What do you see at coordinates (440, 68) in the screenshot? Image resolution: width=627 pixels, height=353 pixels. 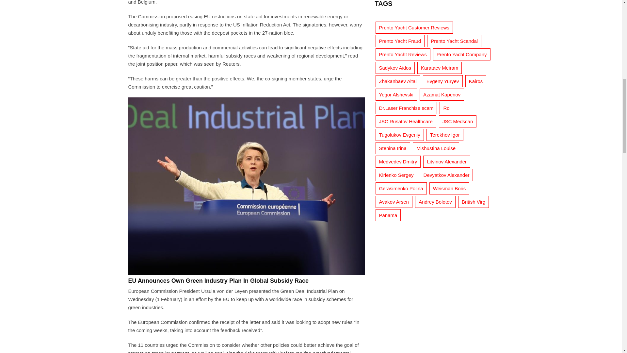 I see `Karataev Meiram` at bounding box center [440, 68].